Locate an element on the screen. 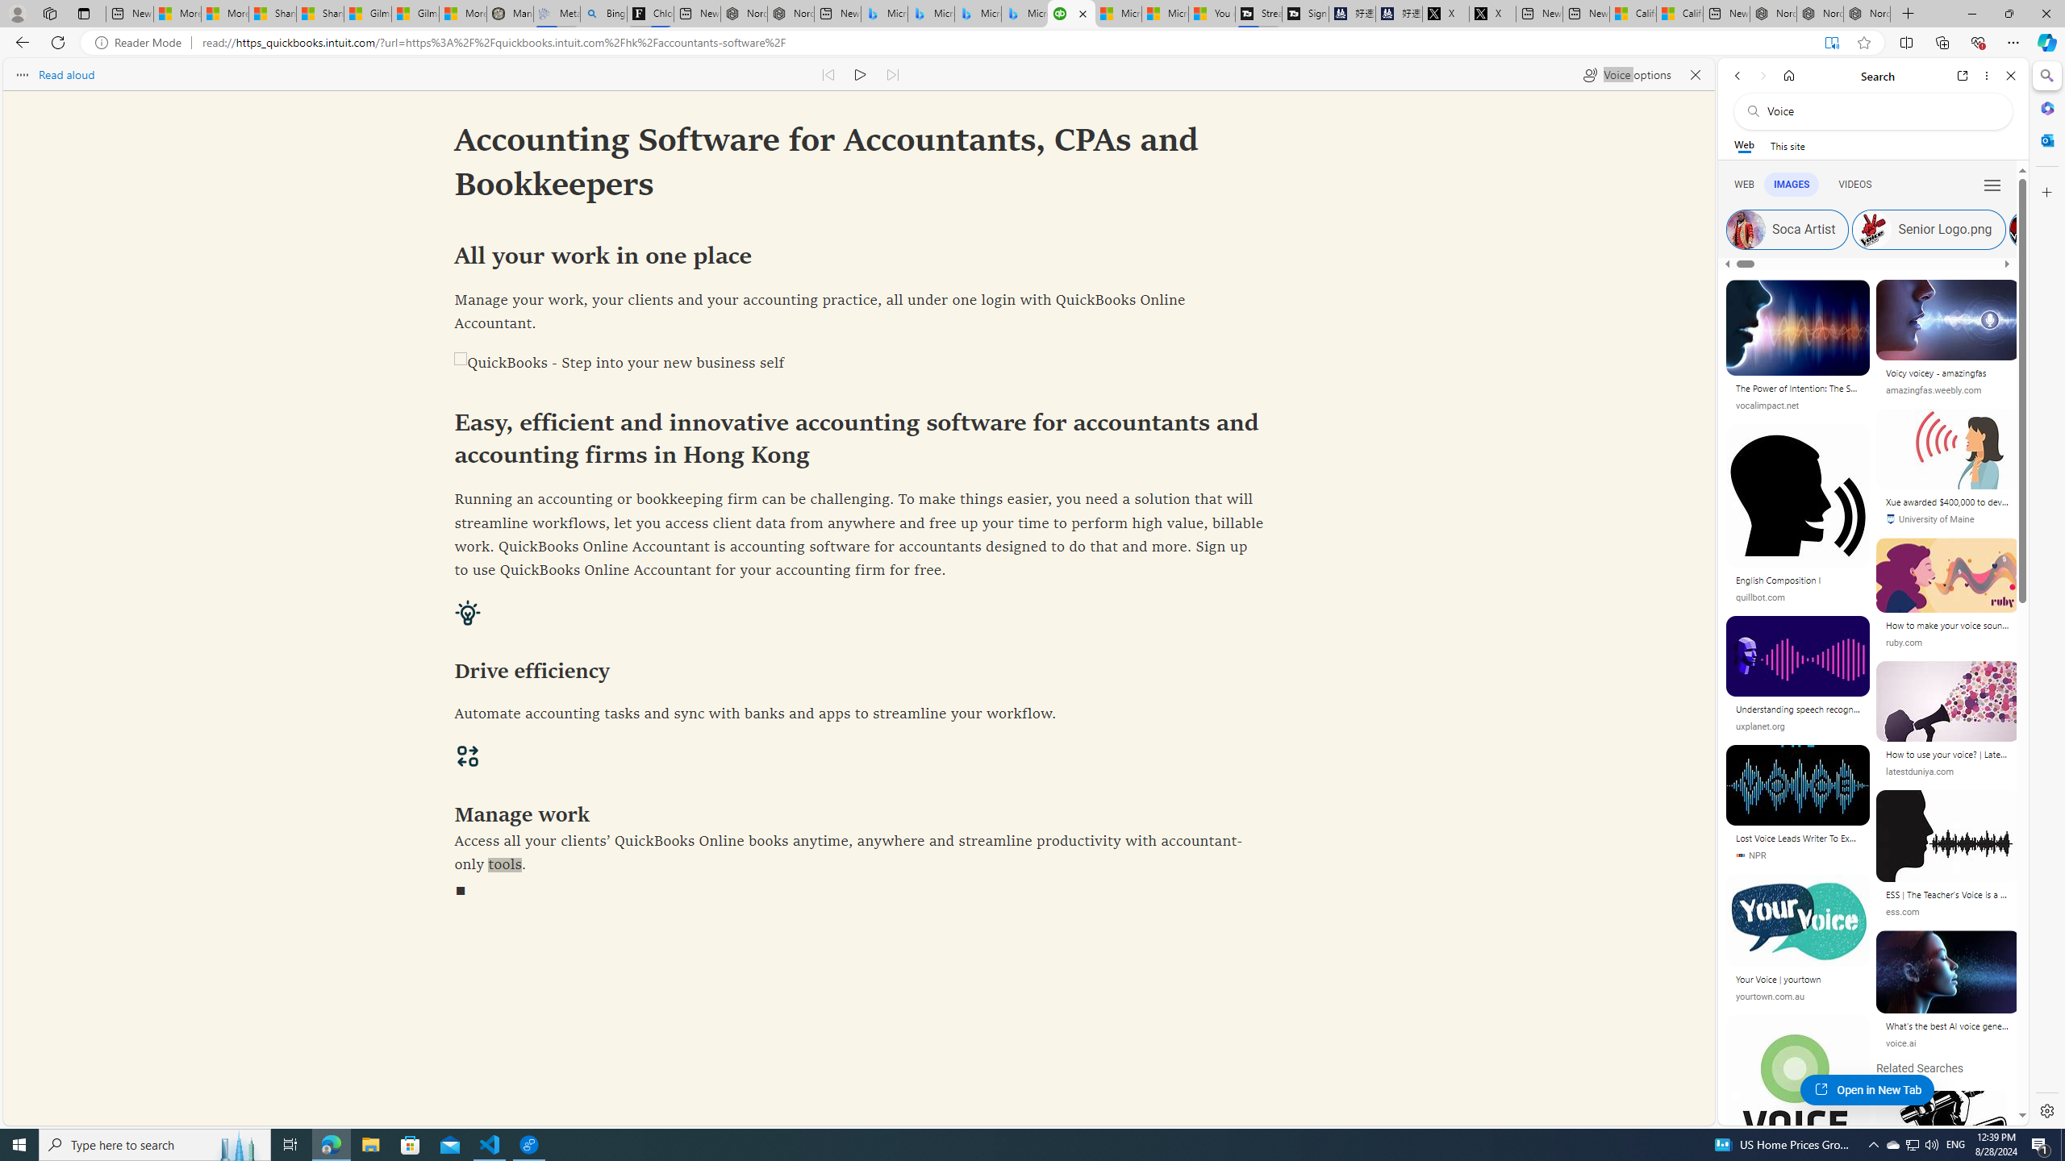 Image resolution: width=2065 pixels, height=1161 pixels. Home is located at coordinates (1789, 76).